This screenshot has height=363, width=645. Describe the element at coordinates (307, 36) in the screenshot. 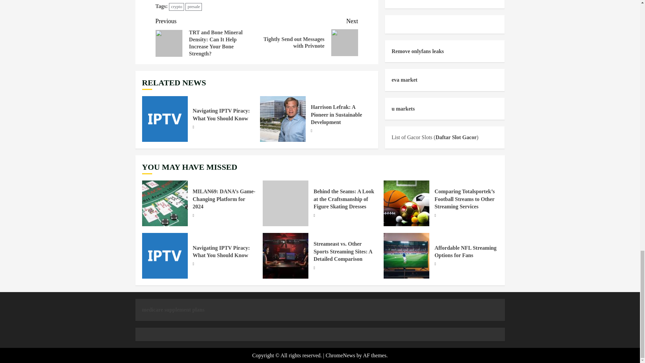

I see `Navigating IPTV Piracy: What You Should Know` at that location.